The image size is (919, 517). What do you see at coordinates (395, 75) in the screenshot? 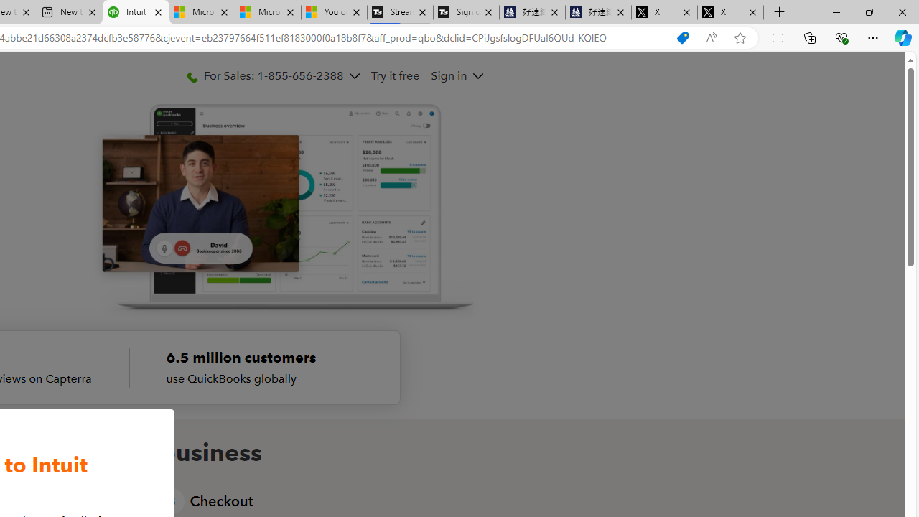
I see `Try it free` at bounding box center [395, 75].